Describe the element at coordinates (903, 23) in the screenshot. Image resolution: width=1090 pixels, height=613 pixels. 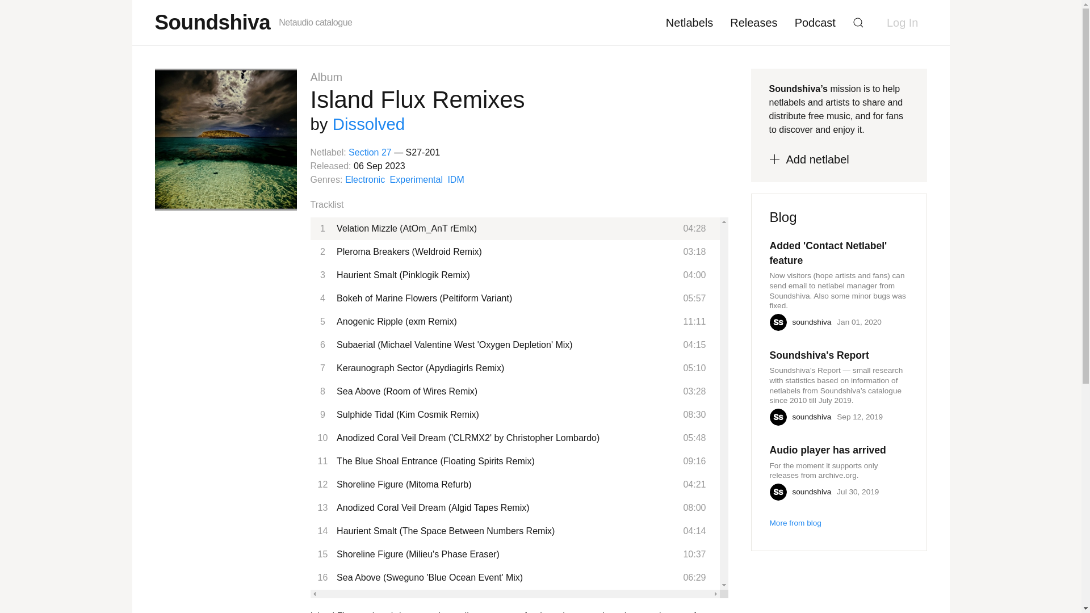
I see `Log In` at that location.